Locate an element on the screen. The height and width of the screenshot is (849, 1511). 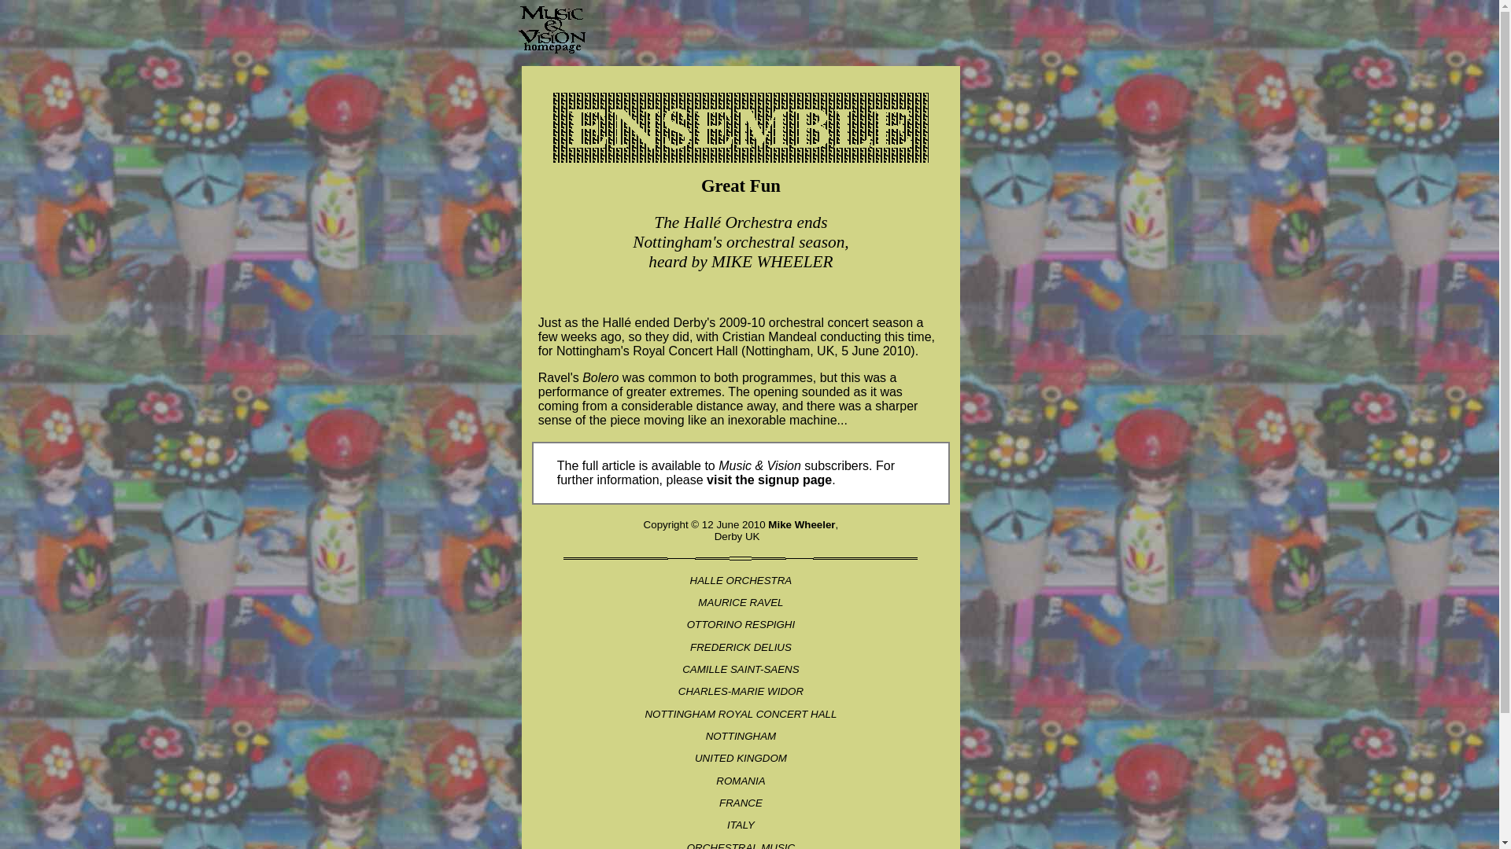
NOTTINGHAM is located at coordinates (741, 736).